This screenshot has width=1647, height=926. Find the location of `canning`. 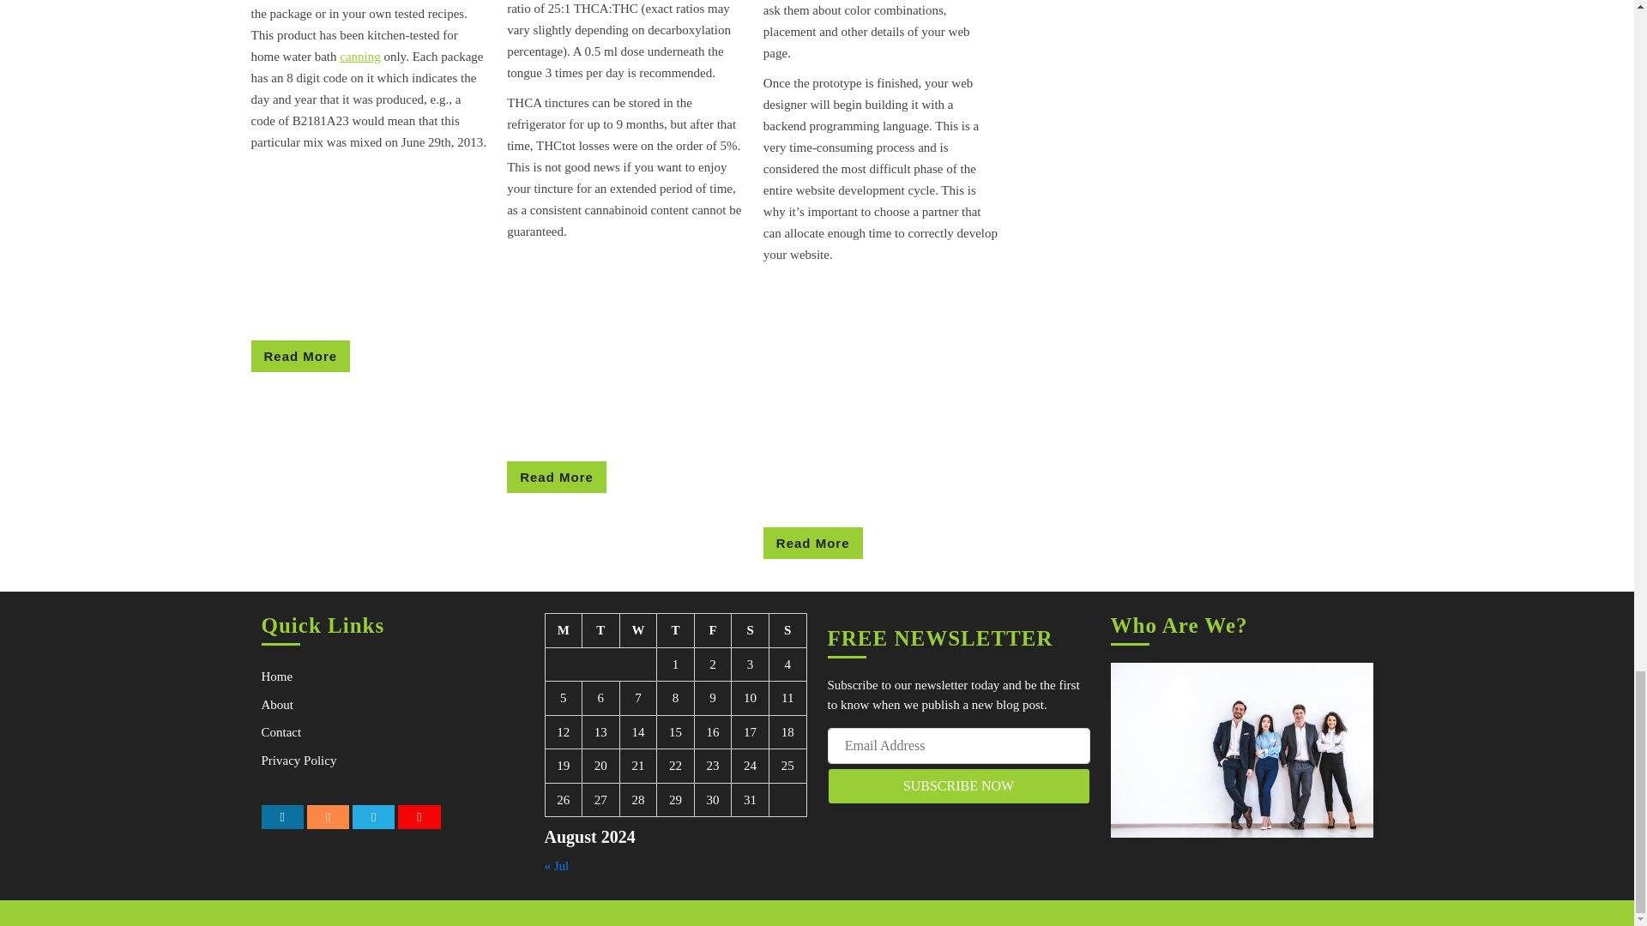

canning is located at coordinates (712, 631).